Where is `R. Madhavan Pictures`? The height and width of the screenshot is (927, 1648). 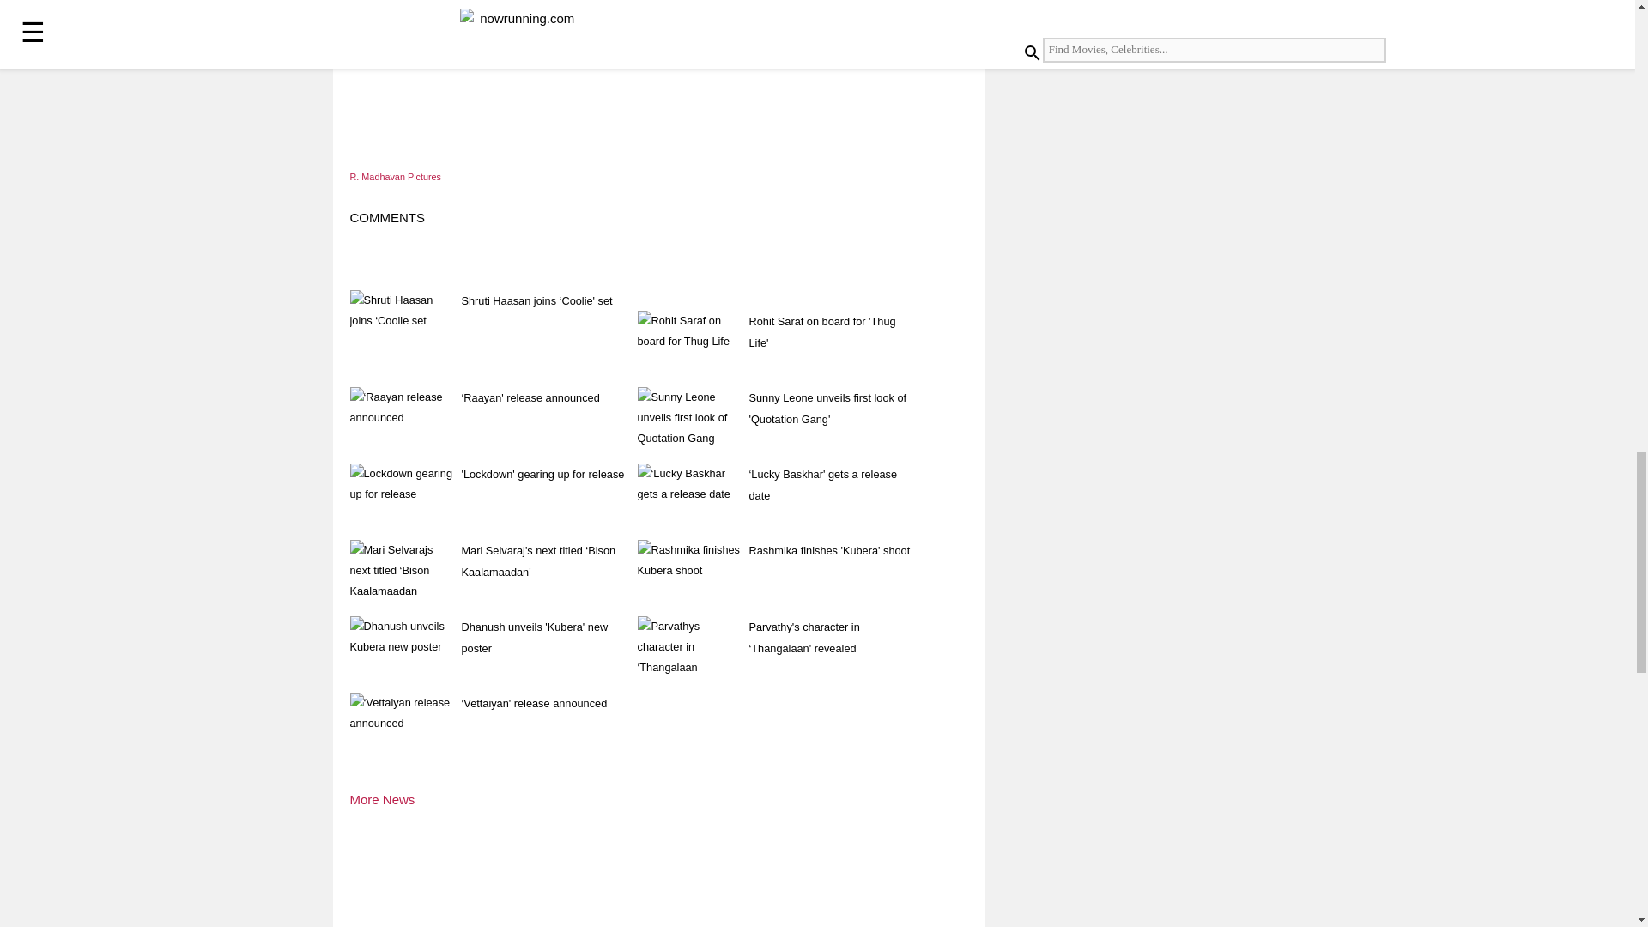
R. Madhavan Pictures is located at coordinates (395, 175).